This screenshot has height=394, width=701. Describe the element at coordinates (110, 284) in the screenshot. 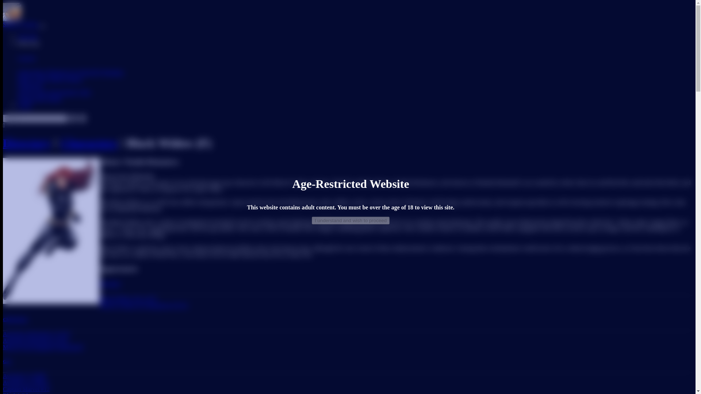

I see `Knockout` at that location.